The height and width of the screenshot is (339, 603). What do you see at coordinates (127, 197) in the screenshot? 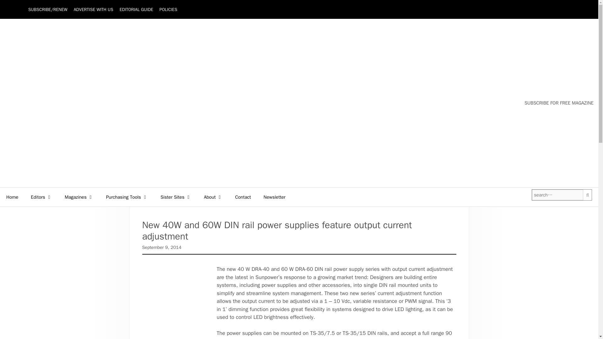
I see `Purchasing Tools` at bounding box center [127, 197].